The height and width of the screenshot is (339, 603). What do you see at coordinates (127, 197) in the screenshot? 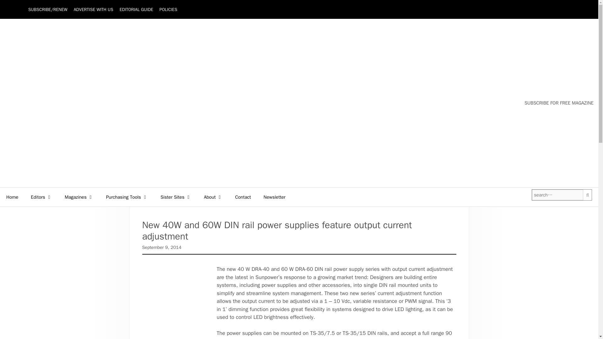
I see `Purchasing Tools` at bounding box center [127, 197].